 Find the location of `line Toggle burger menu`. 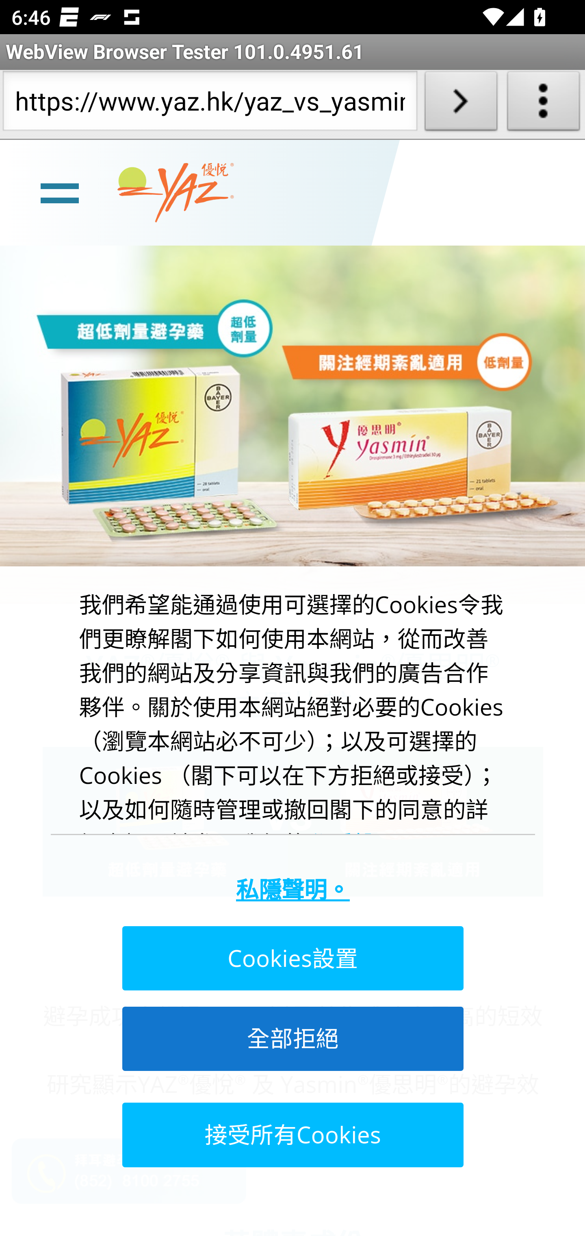

line Toggle burger menu is located at coordinates (59, 191).